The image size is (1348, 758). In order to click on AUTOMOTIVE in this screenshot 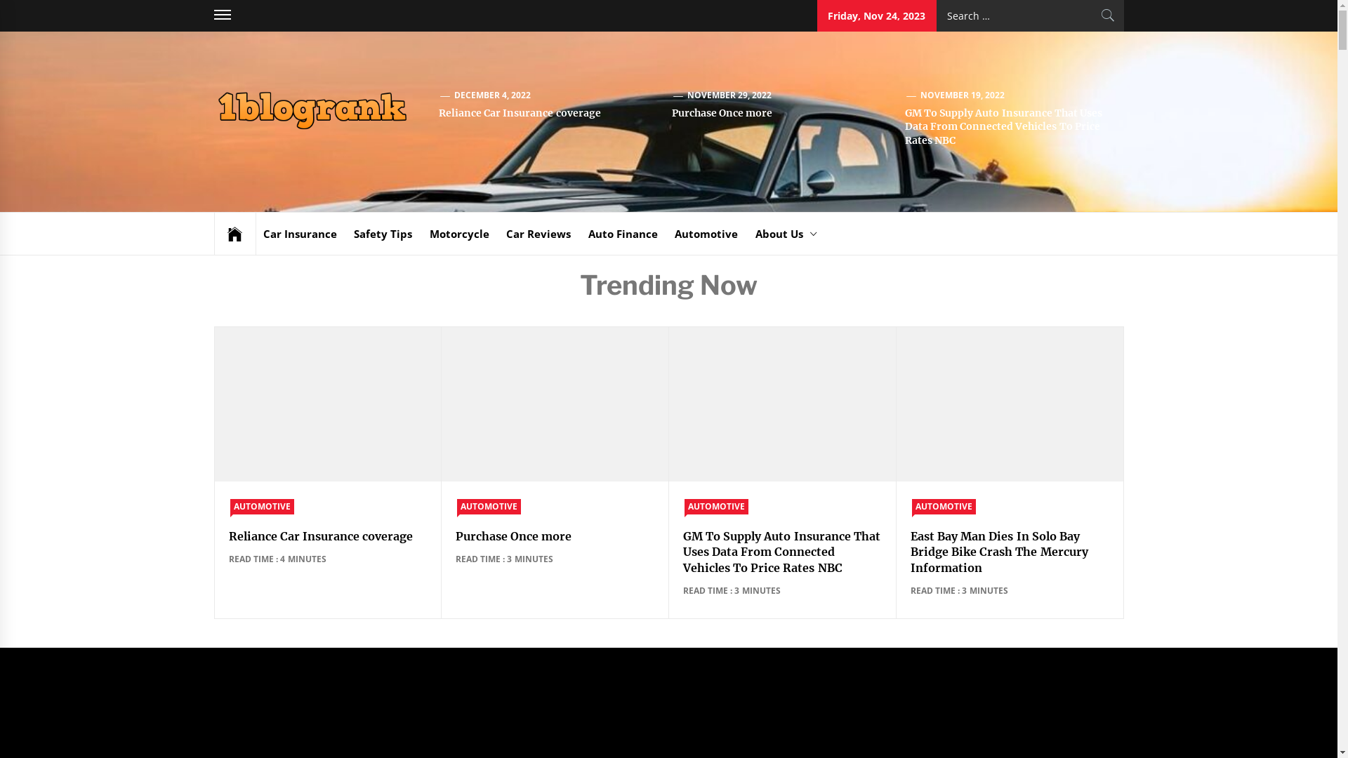, I will do `click(489, 507)`.